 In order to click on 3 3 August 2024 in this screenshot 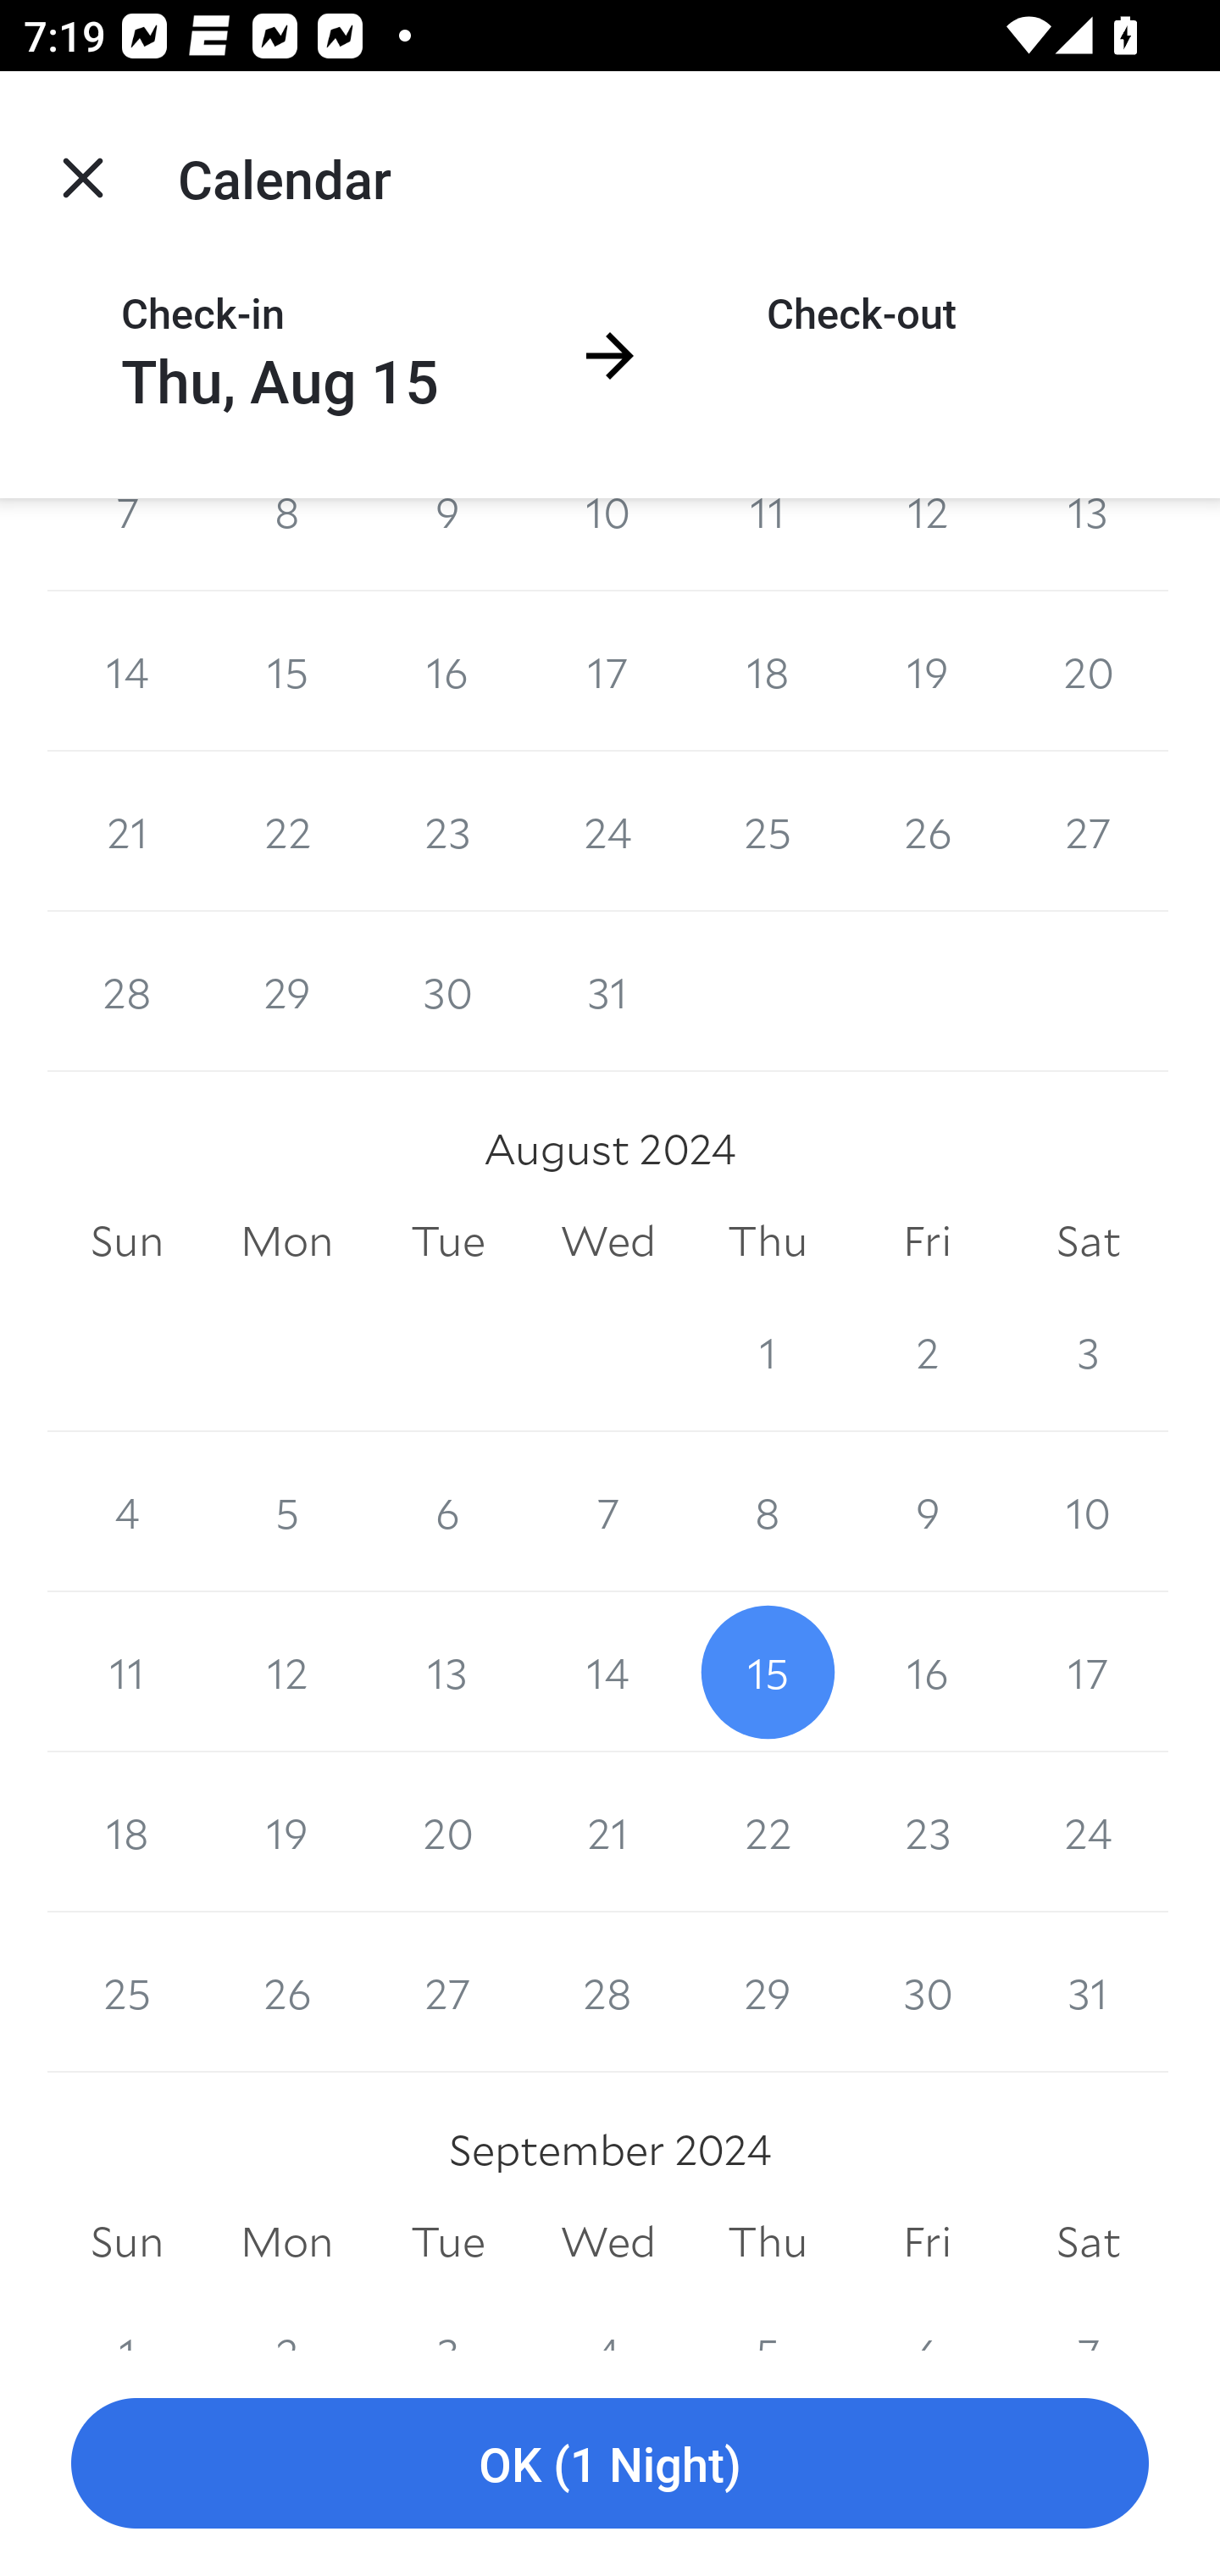, I will do `click(1088, 1352)`.